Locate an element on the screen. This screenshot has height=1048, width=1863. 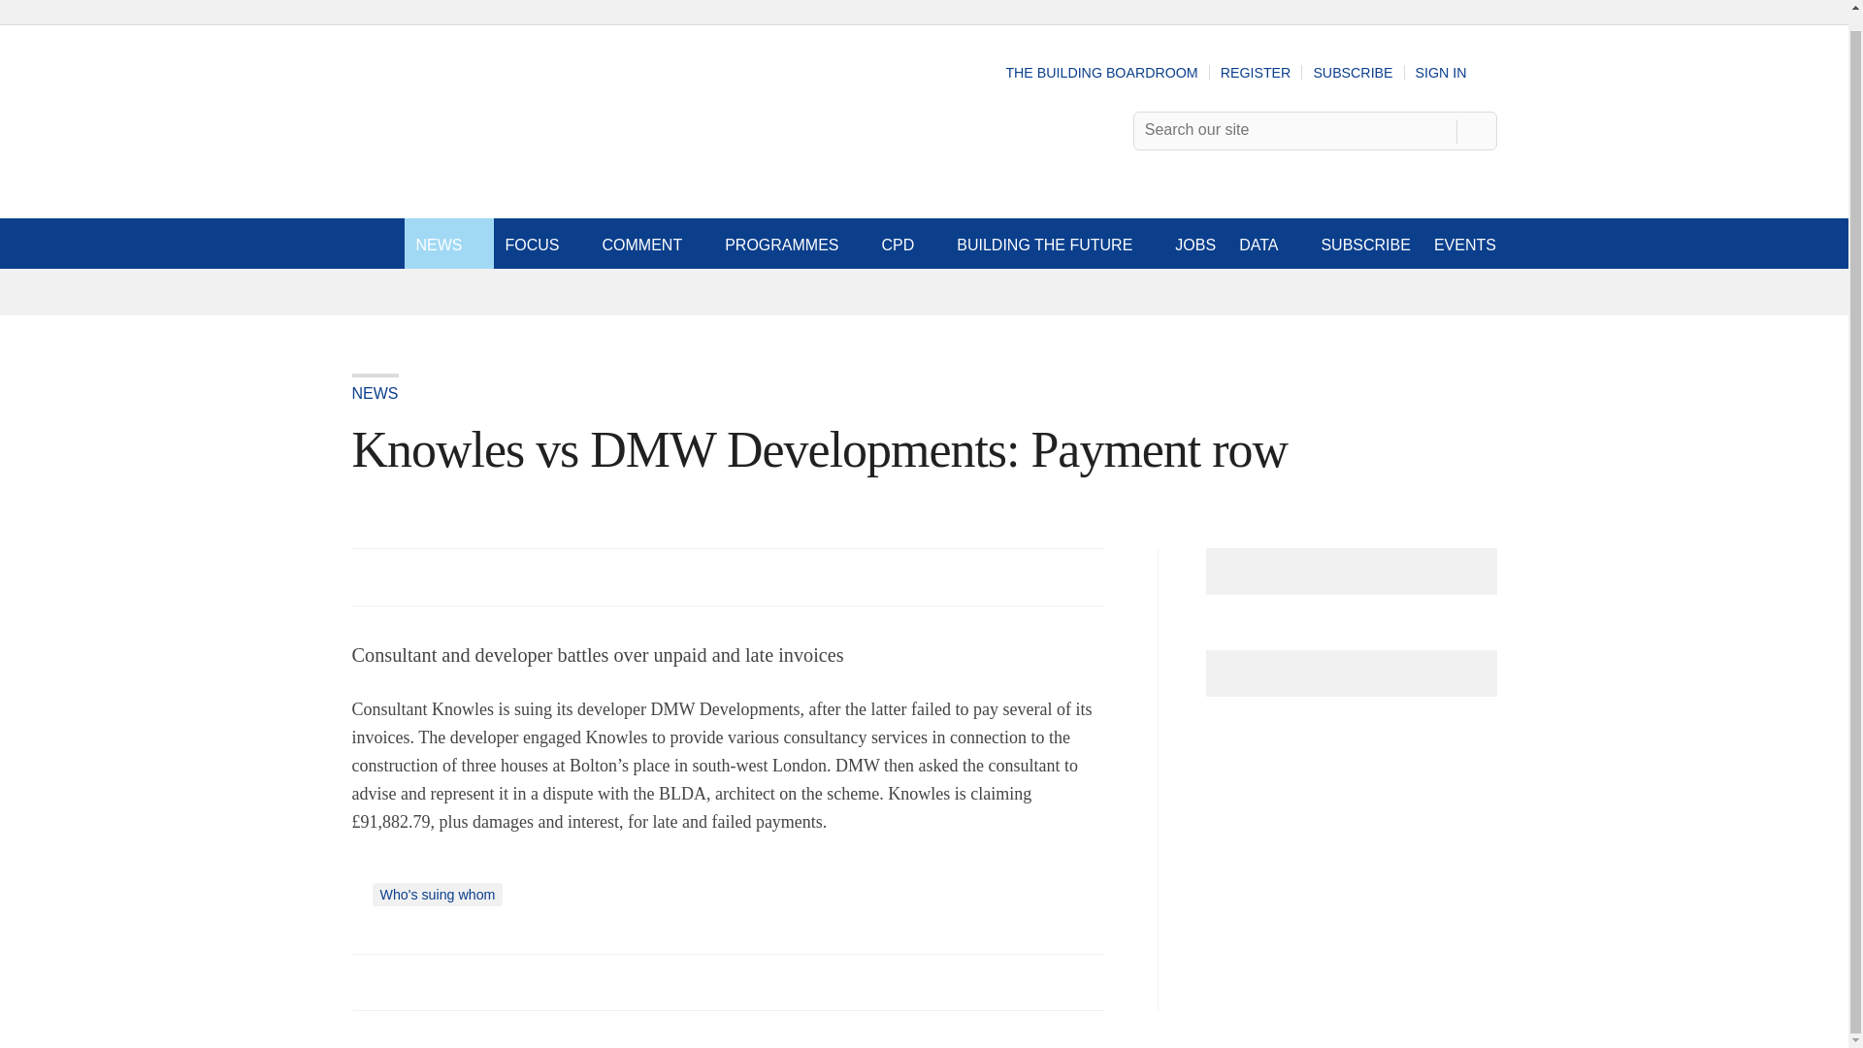
THE BUILDING BOARDROOM is located at coordinates (1101, 72).